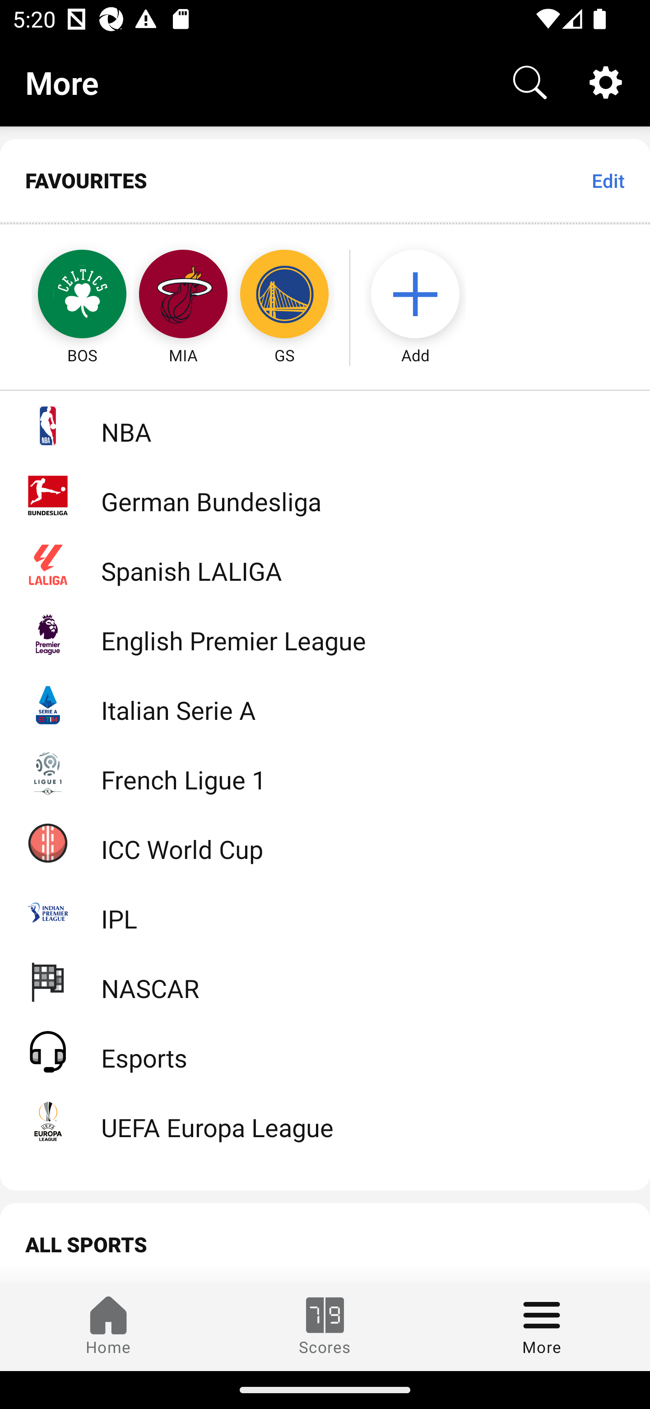 The width and height of the screenshot is (650, 1409). Describe the element at coordinates (325, 842) in the screenshot. I see `ICC World Cup` at that location.